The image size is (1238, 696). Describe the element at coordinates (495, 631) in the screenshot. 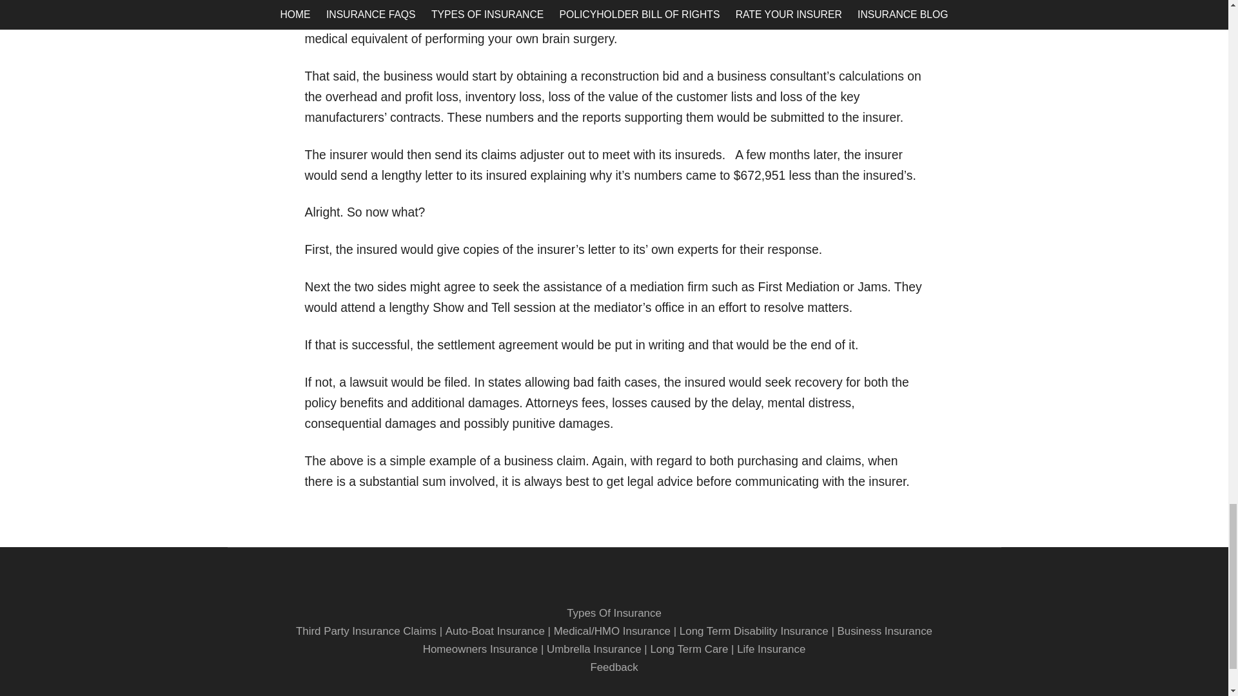

I see `Auto-Boat Insurance` at that location.